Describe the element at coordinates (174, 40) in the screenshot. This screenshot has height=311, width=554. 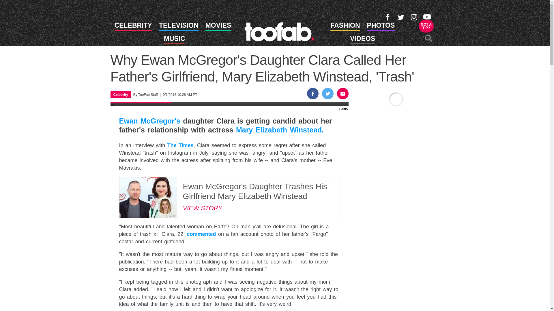
I see `MUSIC` at that location.